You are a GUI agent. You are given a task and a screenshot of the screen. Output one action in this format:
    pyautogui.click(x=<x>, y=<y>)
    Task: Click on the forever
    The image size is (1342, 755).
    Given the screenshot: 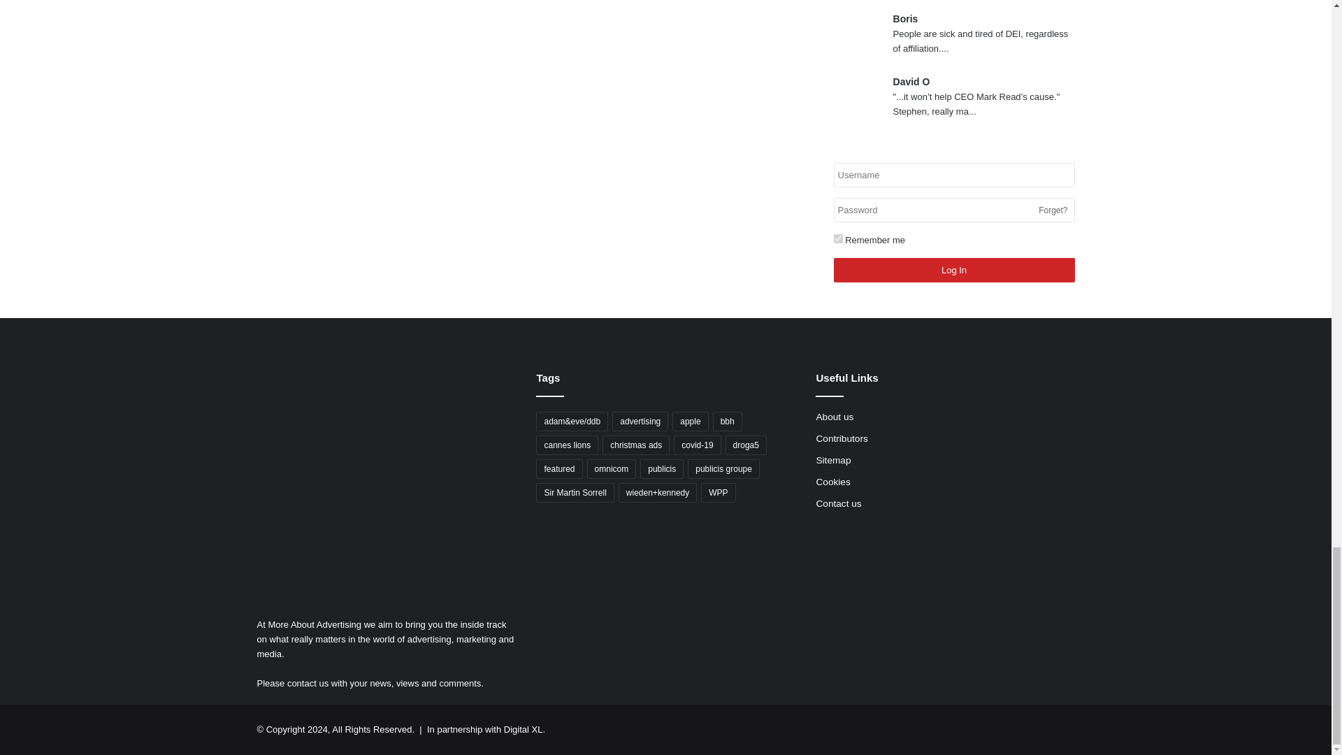 What is the action you would take?
    pyautogui.click(x=837, y=238)
    